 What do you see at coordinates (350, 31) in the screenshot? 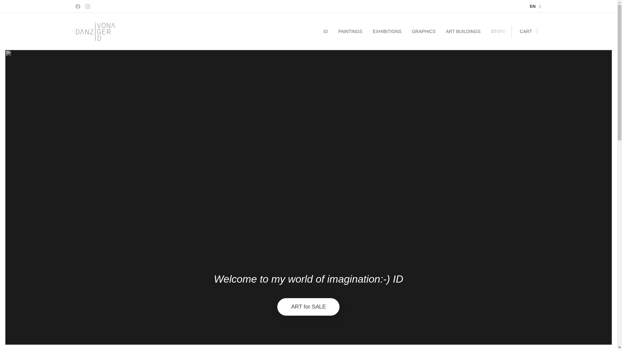
I see `PAINTINGS` at bounding box center [350, 31].